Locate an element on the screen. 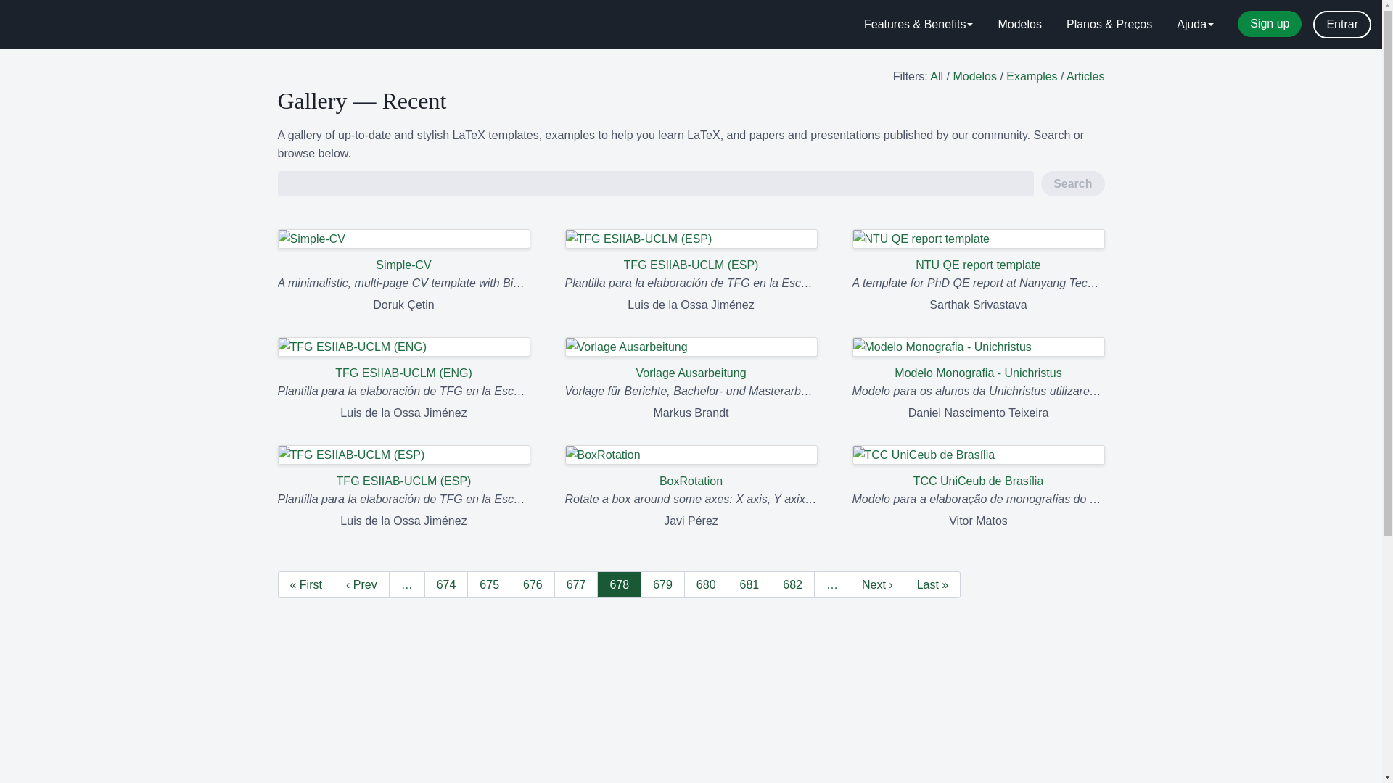 Image resolution: width=1393 pixels, height=783 pixels. 677 is located at coordinates (576, 584).